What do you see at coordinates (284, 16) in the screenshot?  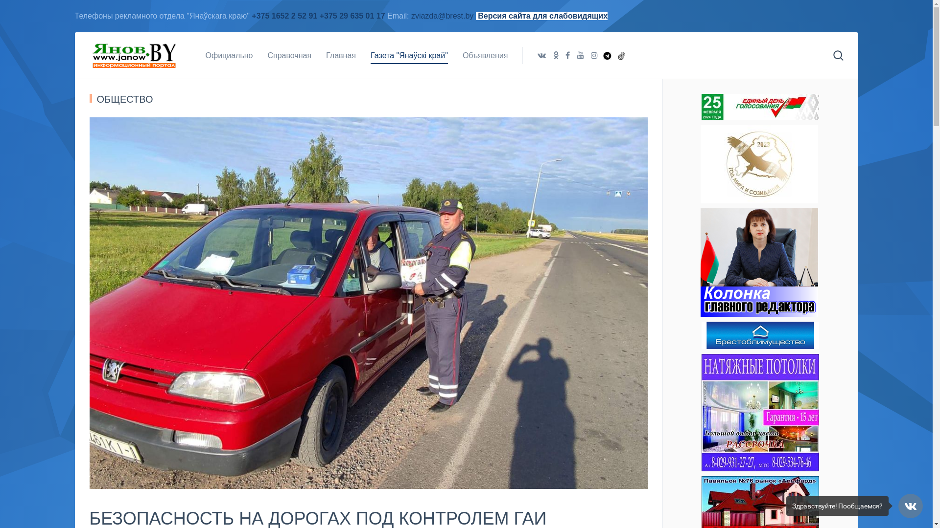 I see `+375 1652 2 52 91` at bounding box center [284, 16].